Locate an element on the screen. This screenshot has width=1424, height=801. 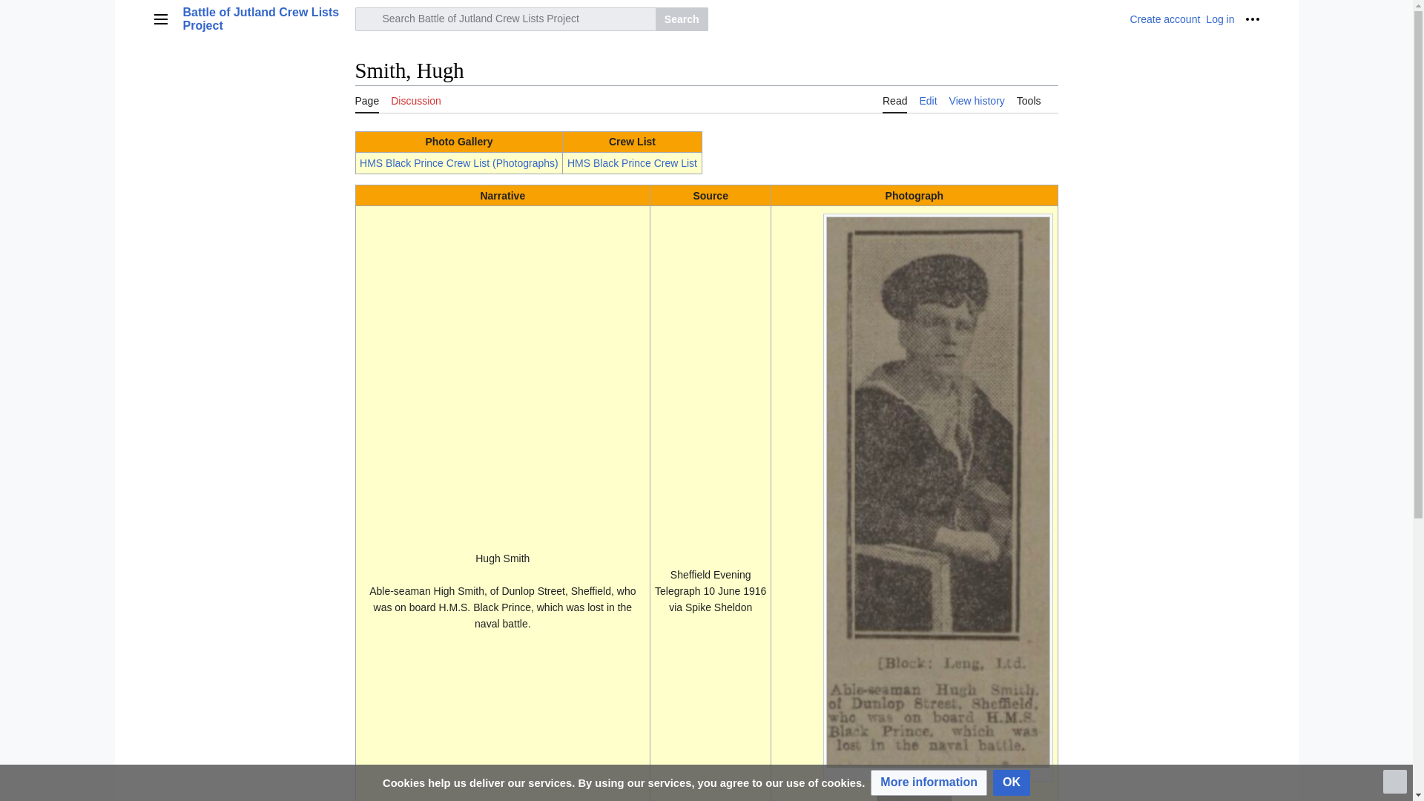
Discussion is located at coordinates (415, 99).